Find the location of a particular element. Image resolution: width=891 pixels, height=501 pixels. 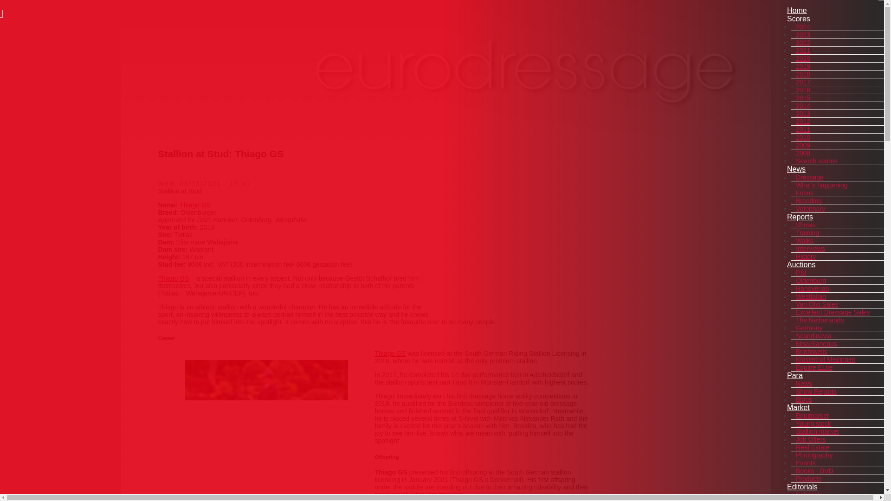

Westfalian is located at coordinates (810, 296).